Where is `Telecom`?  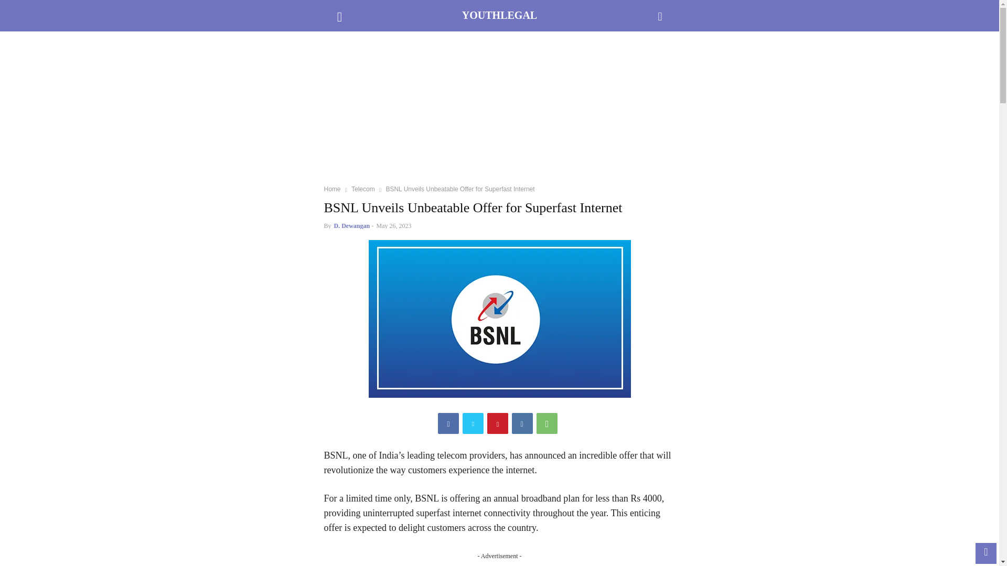
Telecom is located at coordinates (363, 189).